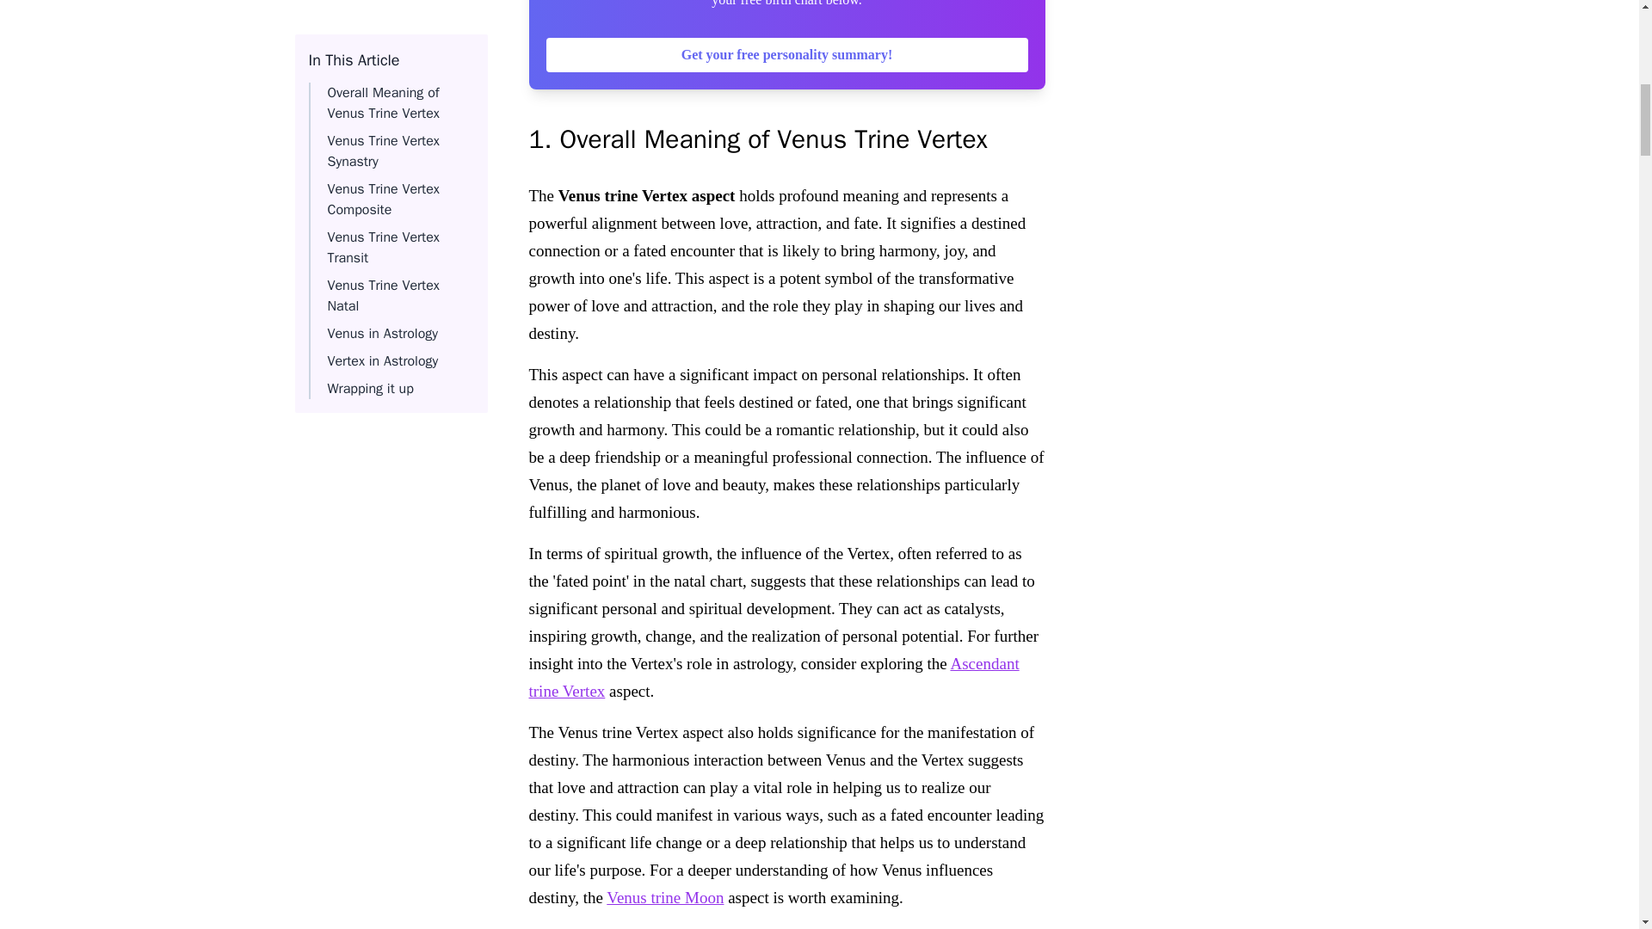 Image resolution: width=1652 pixels, height=929 pixels. What do you see at coordinates (370, 151) in the screenshot?
I see `Wrapping it up` at bounding box center [370, 151].